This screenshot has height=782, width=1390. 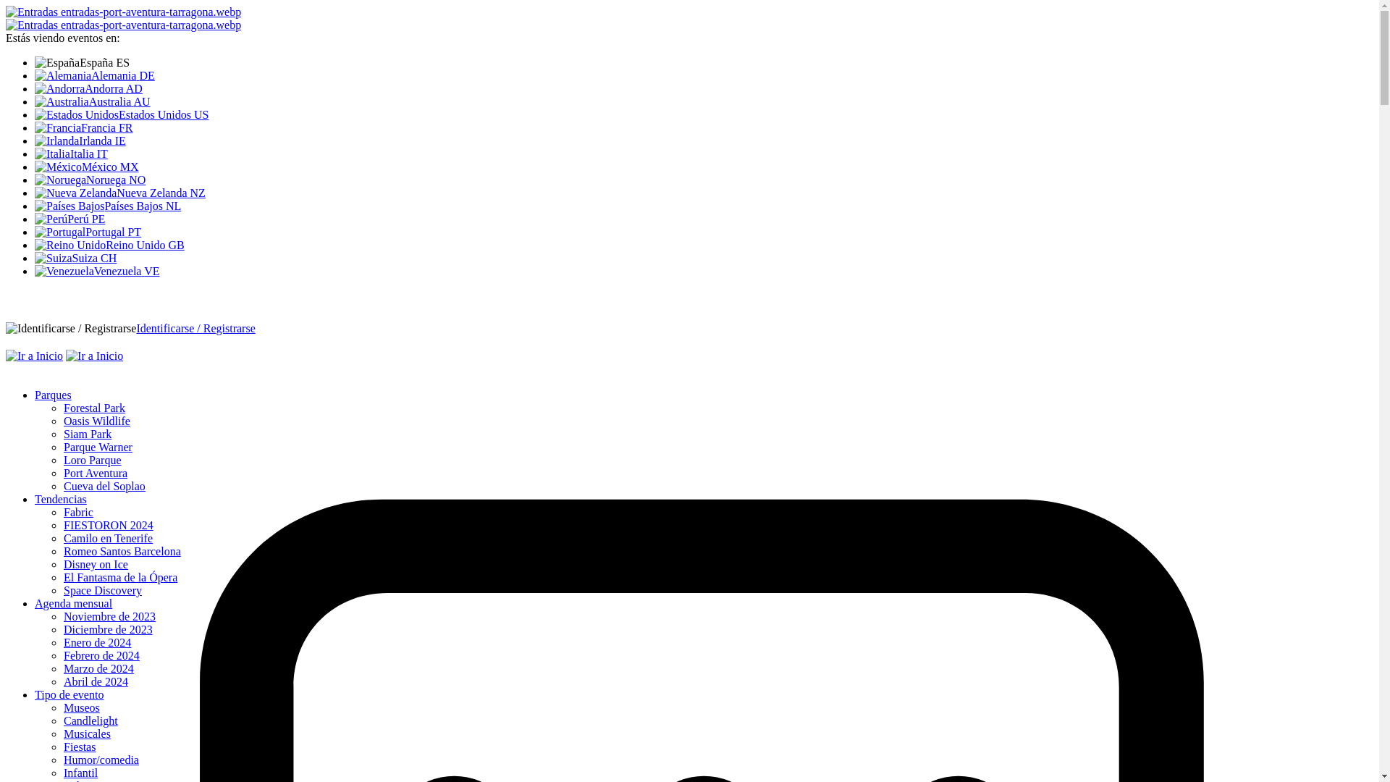 I want to click on Estados Unidos US, so click(x=704, y=115).